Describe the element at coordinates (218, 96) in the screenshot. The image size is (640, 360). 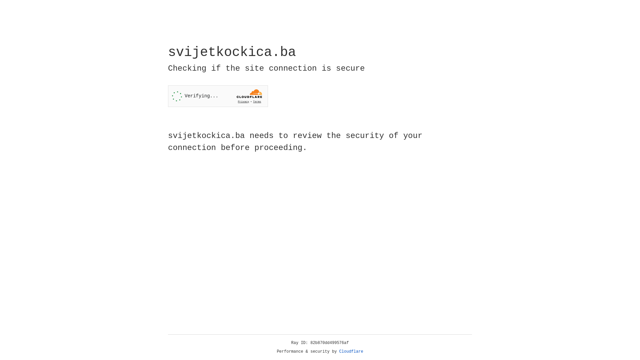
I see `Widget containing a Cloudflare security challenge` at that location.